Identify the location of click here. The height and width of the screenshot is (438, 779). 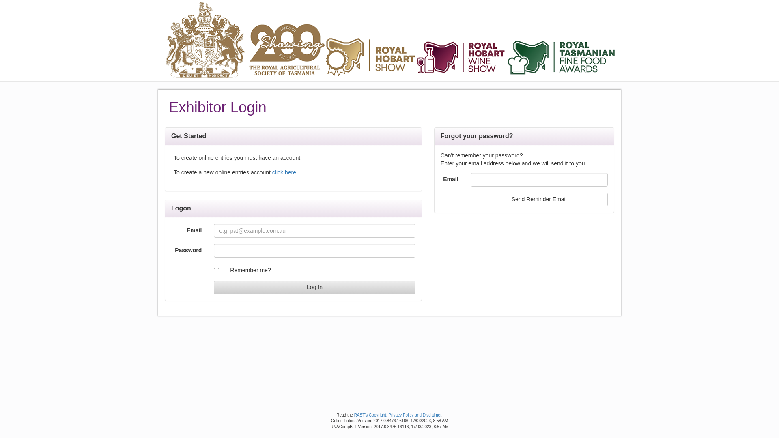
(284, 172).